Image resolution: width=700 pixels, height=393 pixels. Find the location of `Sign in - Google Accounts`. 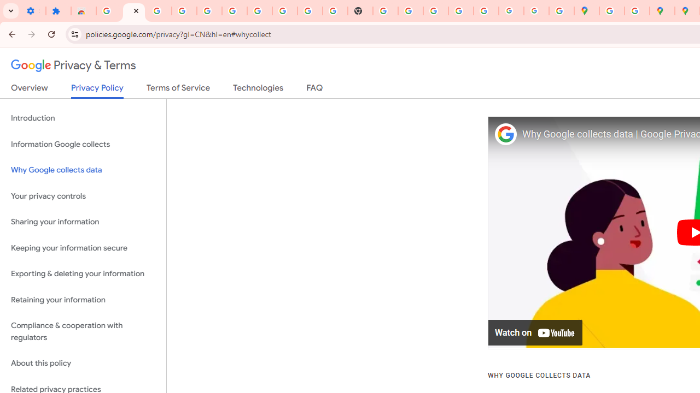

Sign in - Google Accounts is located at coordinates (108, 11).